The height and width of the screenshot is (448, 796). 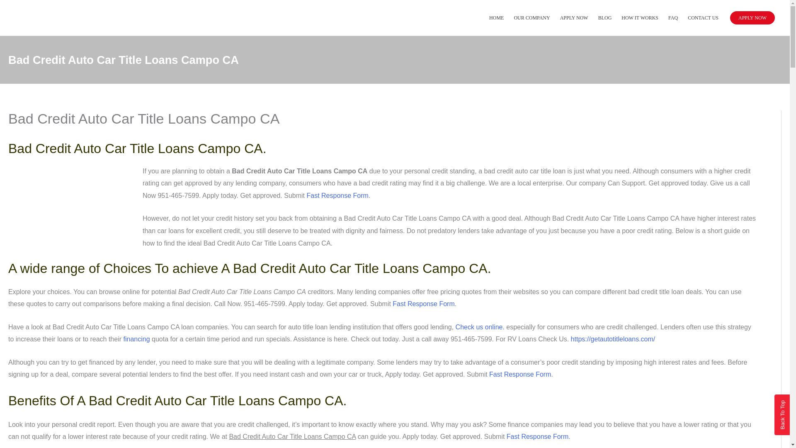 What do you see at coordinates (574, 17) in the screenshot?
I see `APPLY NOW` at bounding box center [574, 17].